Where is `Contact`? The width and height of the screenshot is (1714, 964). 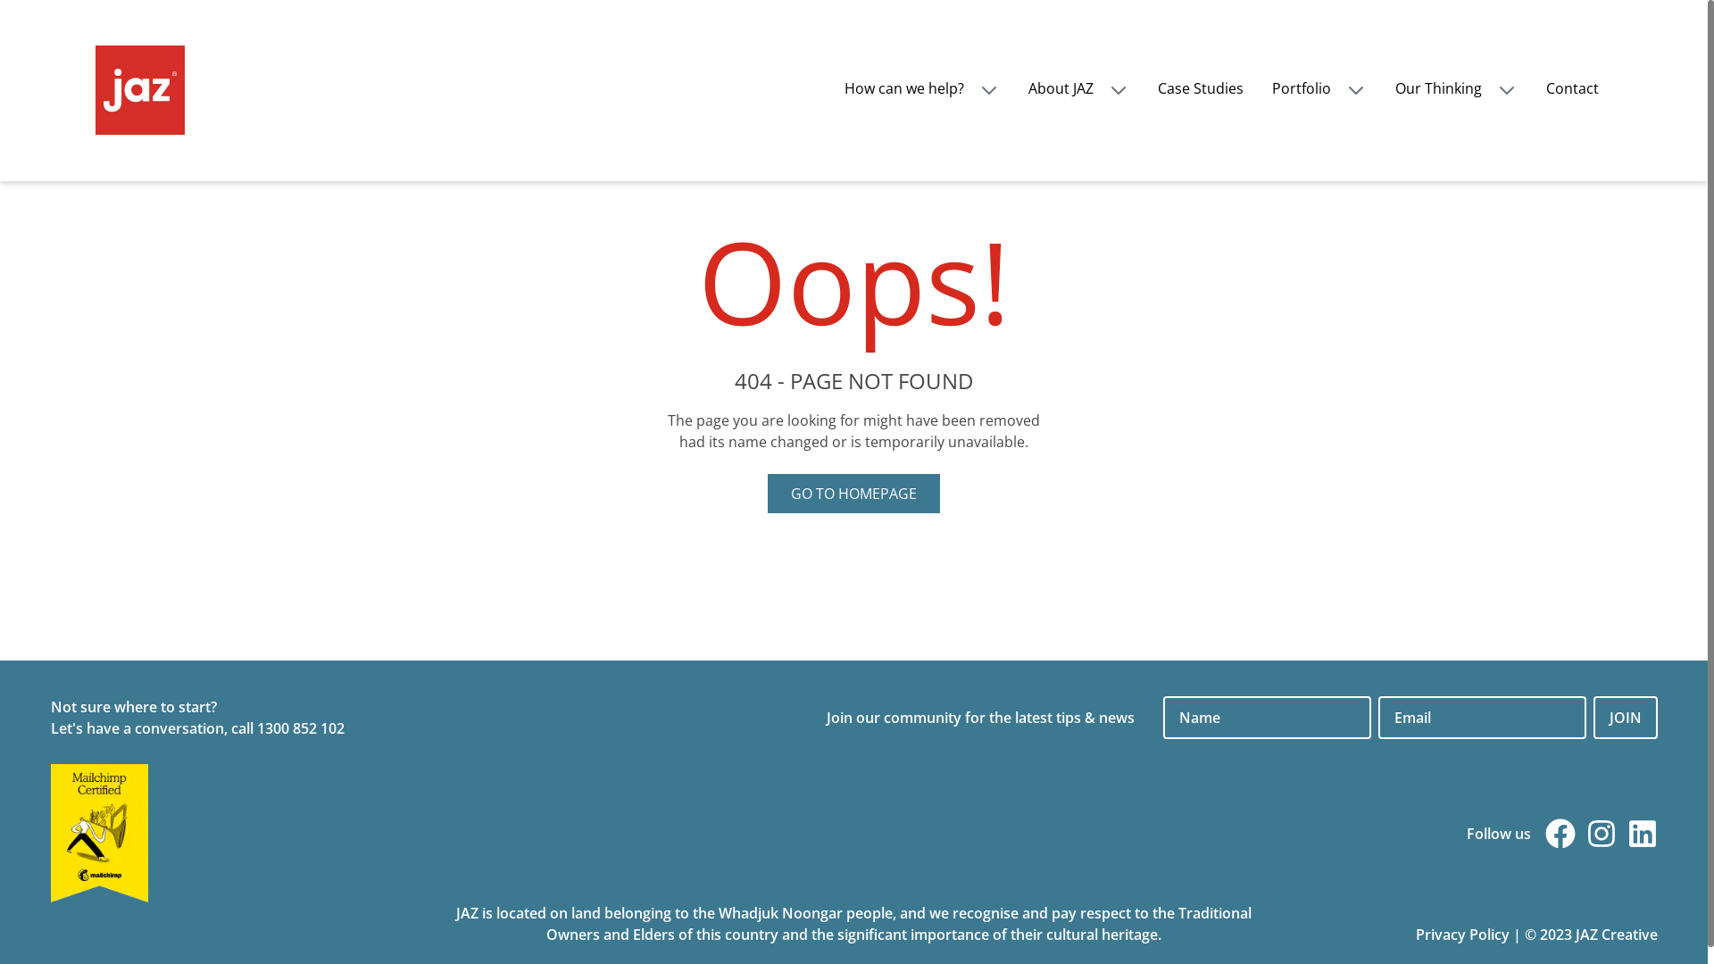 Contact is located at coordinates (1573, 88).